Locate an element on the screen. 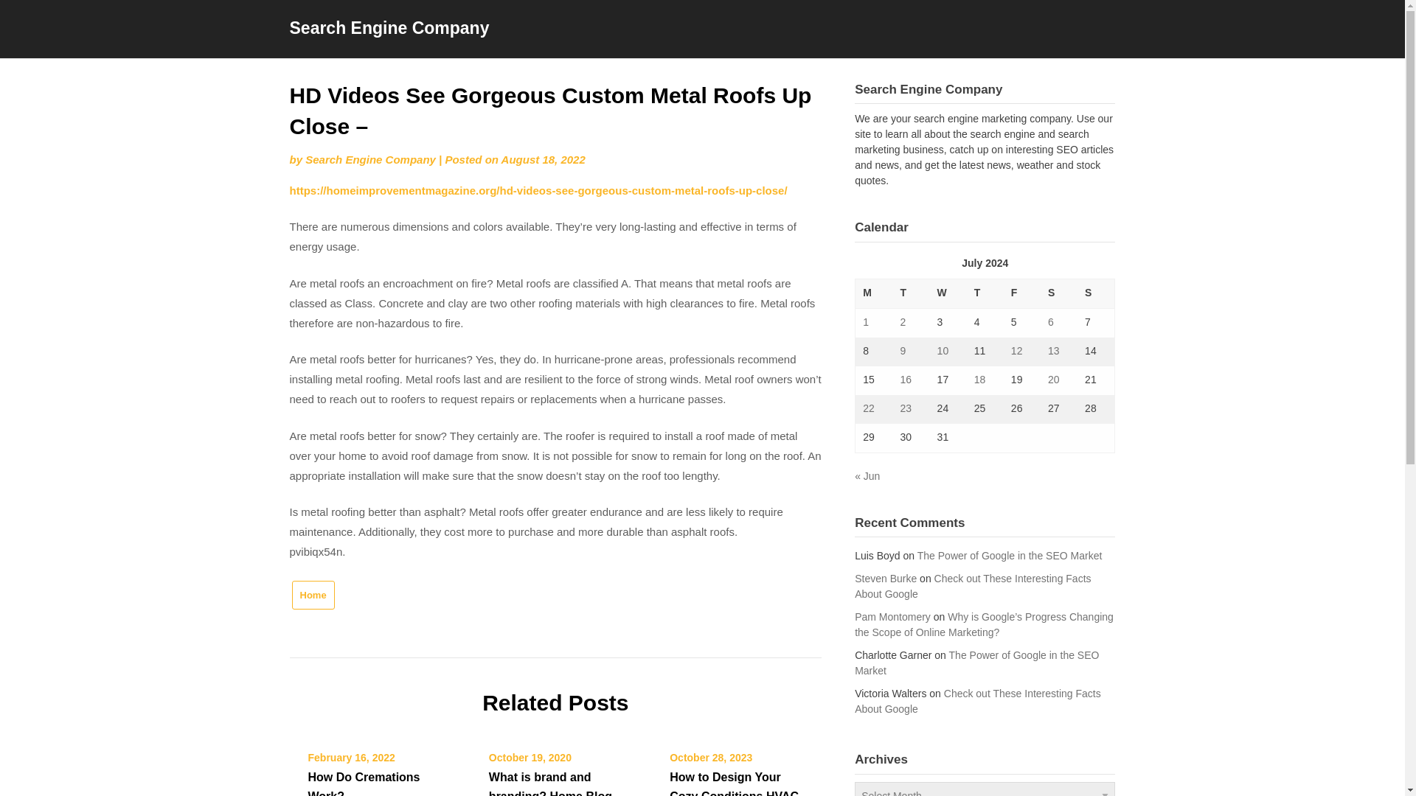 The image size is (1416, 796). The Power of Google in the SEO Market is located at coordinates (976, 663).